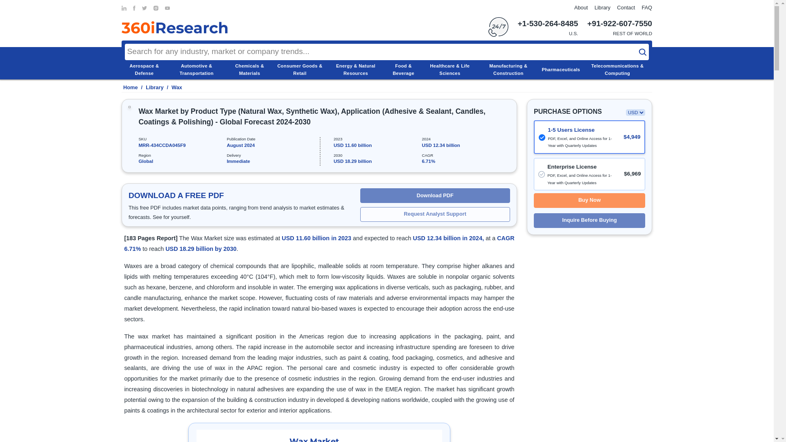 Image resolution: width=786 pixels, height=442 pixels. Describe the element at coordinates (435, 196) in the screenshot. I see `Download PDF` at that location.